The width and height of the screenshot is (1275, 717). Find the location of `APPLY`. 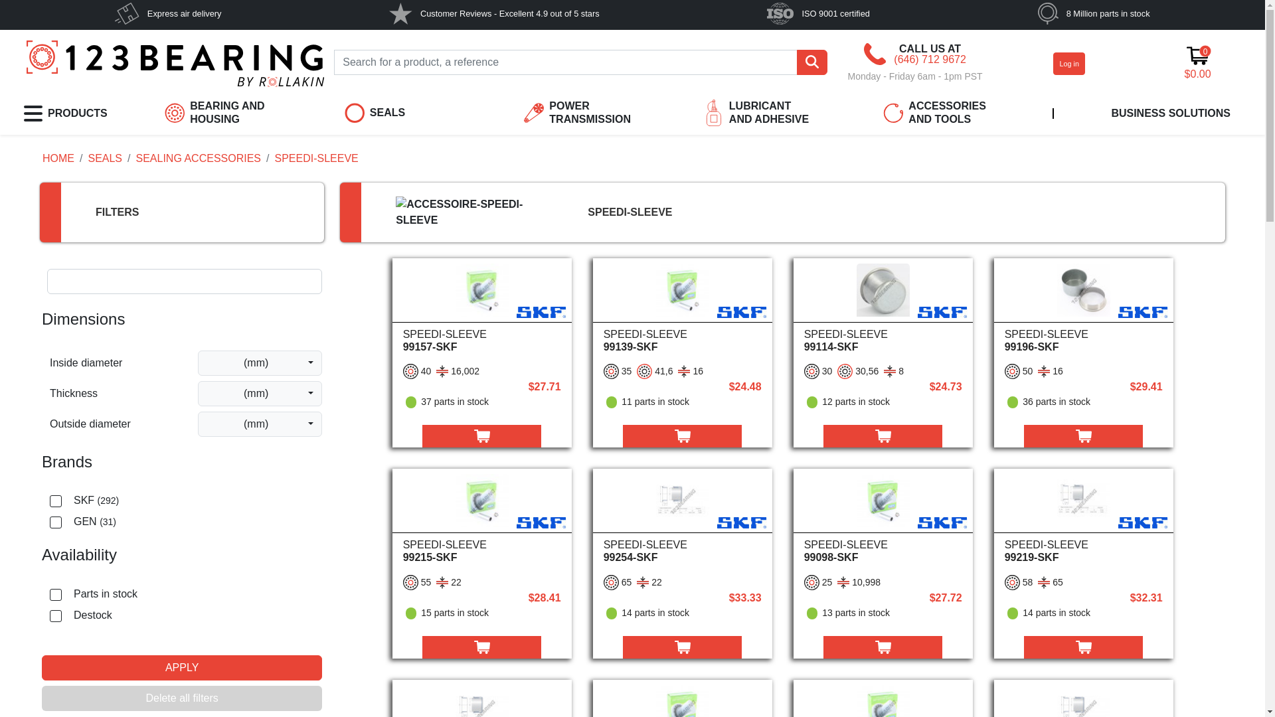

APPLY is located at coordinates (182, 668).